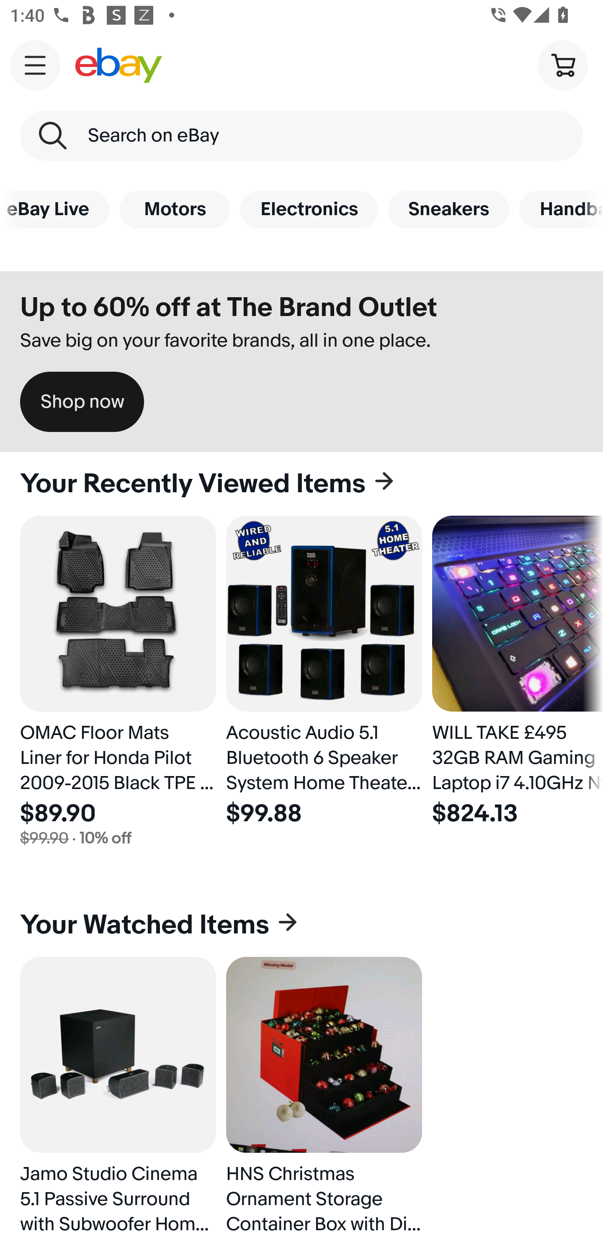 The image size is (603, 1239). What do you see at coordinates (229, 308) in the screenshot?
I see `Up to 60% off at The Brand Outlet` at bounding box center [229, 308].